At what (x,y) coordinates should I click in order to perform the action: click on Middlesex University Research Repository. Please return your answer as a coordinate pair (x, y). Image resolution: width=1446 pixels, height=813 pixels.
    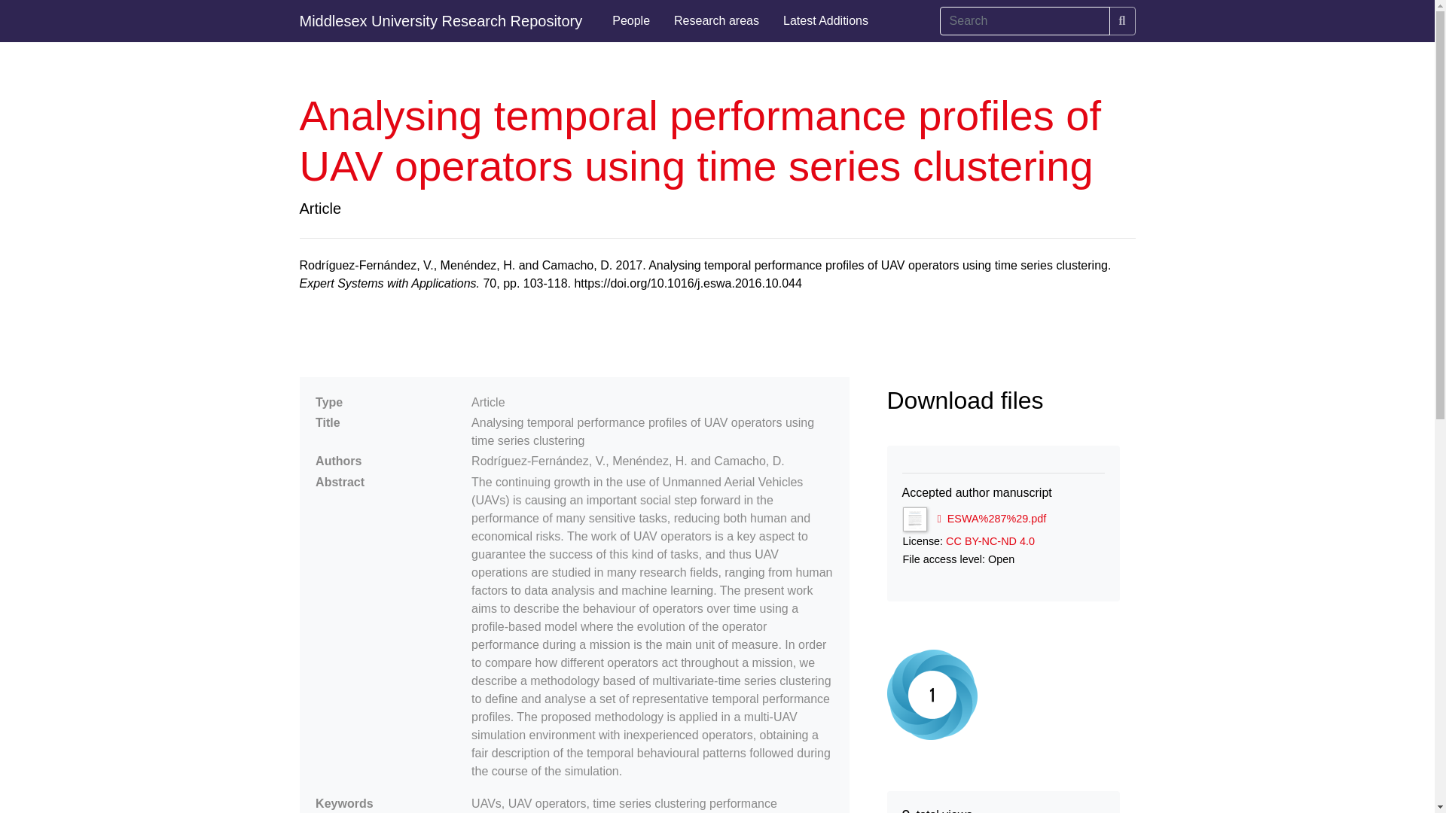
    Looking at the image, I should click on (441, 21).